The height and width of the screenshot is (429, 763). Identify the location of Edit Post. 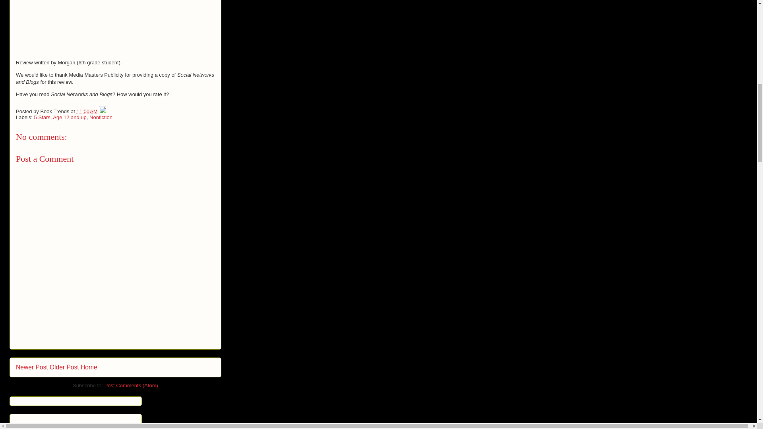
(103, 111).